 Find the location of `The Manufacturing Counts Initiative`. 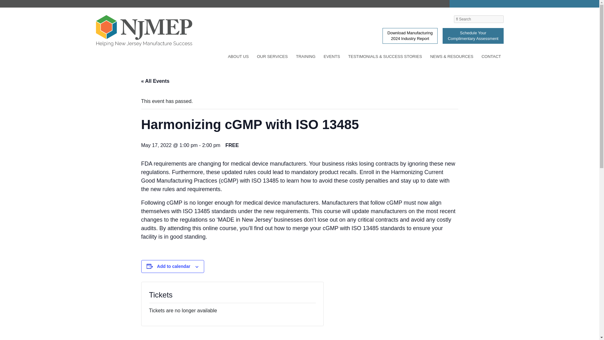

The Manufacturing Counts Initiative is located at coordinates (141, 2).